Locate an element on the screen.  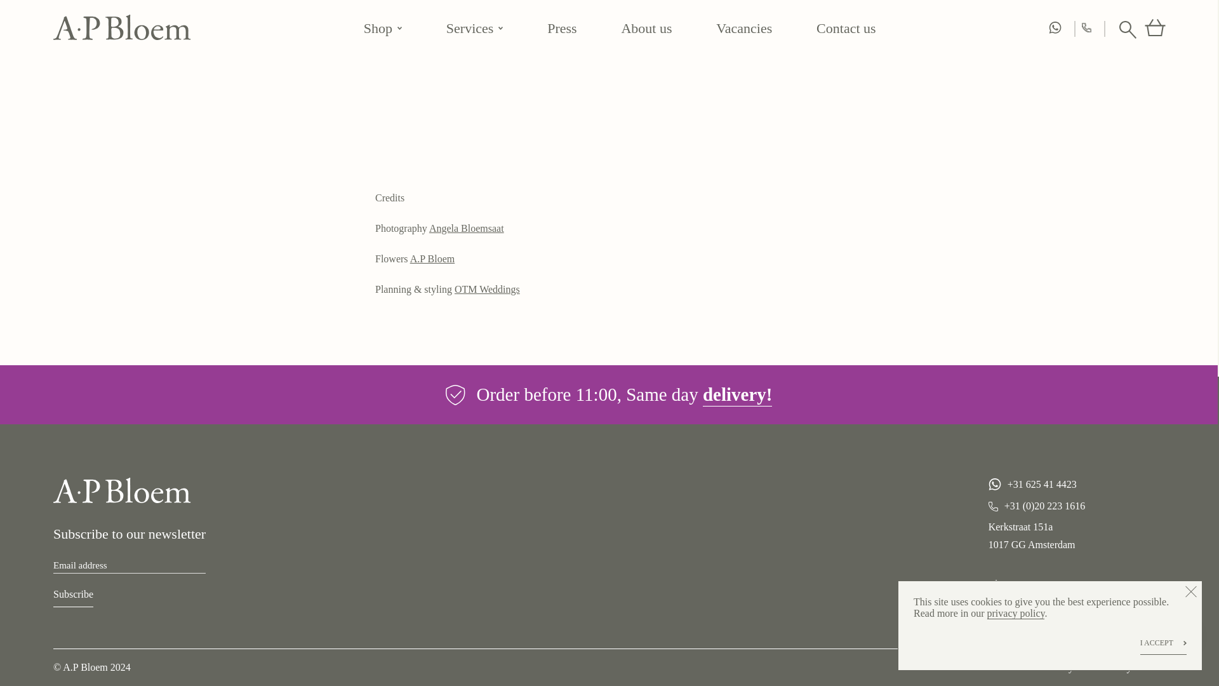
Phone is located at coordinates (1037, 506).